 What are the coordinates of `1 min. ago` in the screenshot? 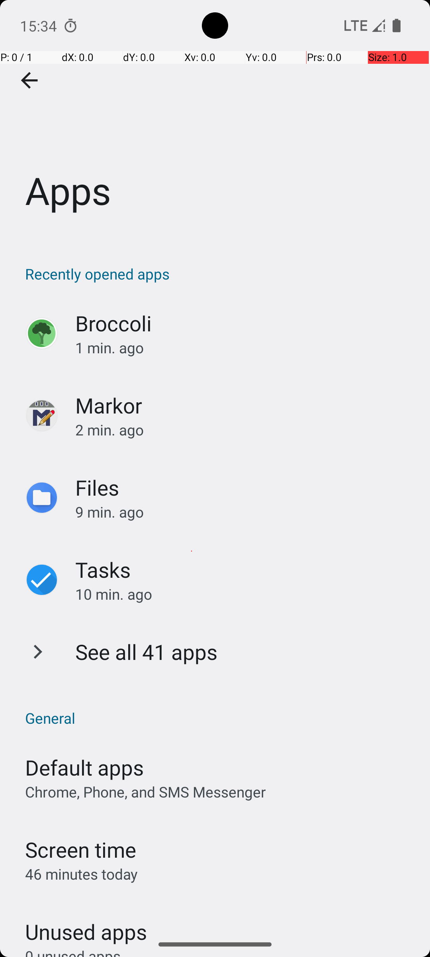 It's located at (244, 348).